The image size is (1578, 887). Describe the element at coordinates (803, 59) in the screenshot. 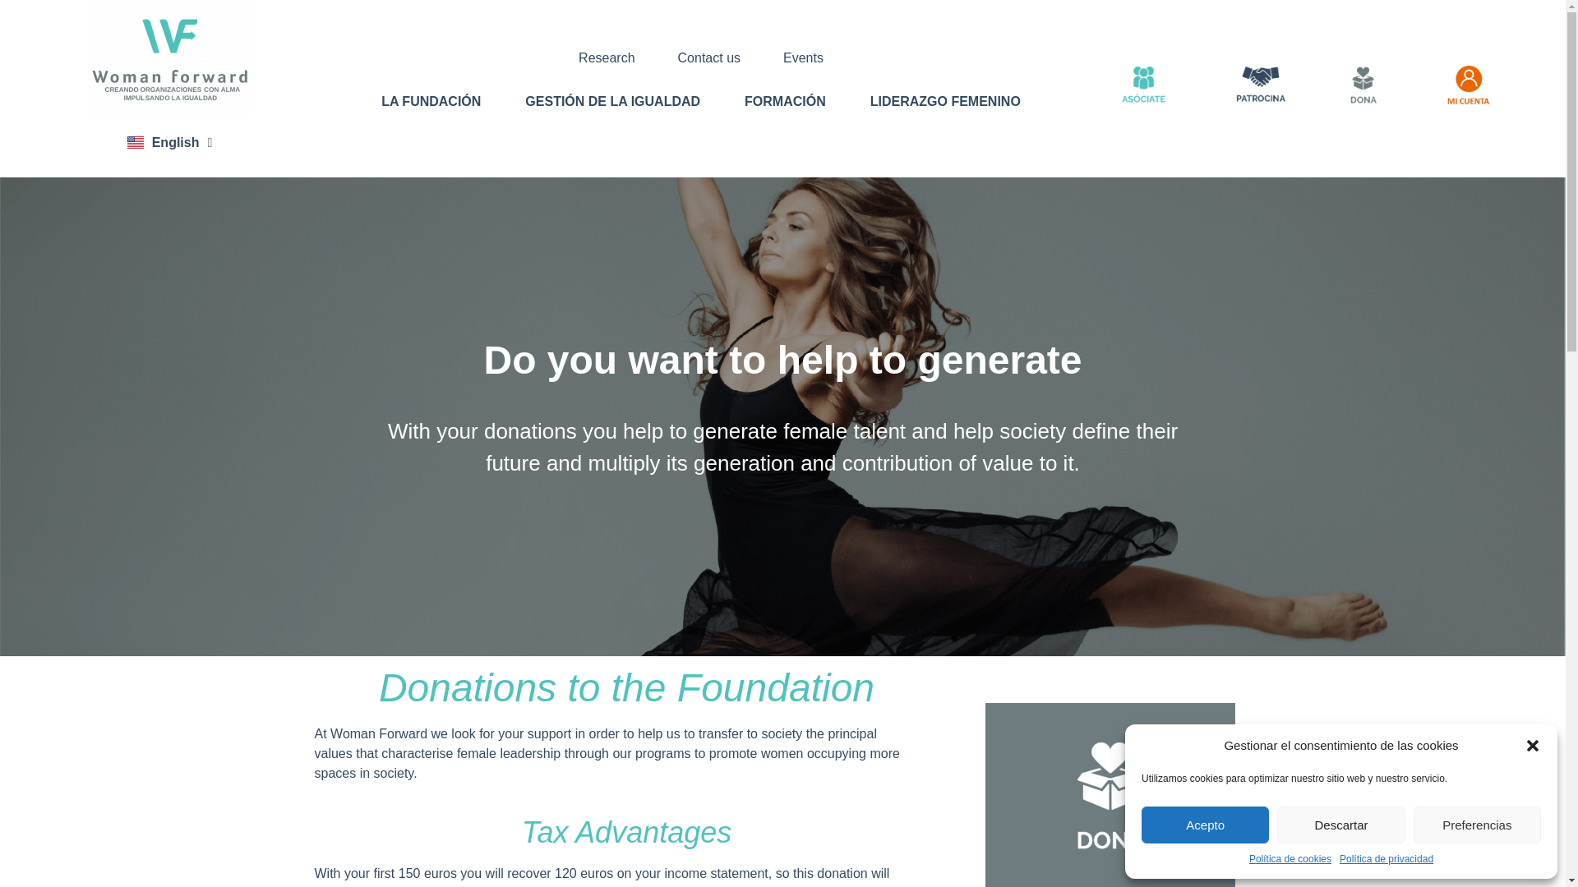

I see `Events` at that location.